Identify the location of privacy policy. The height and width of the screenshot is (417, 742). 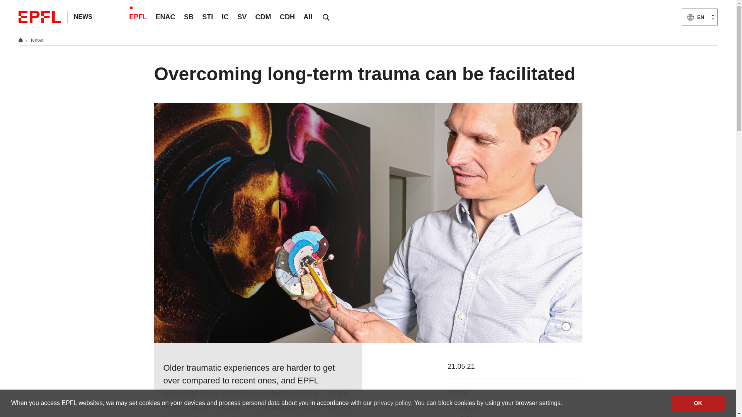
(392, 403).